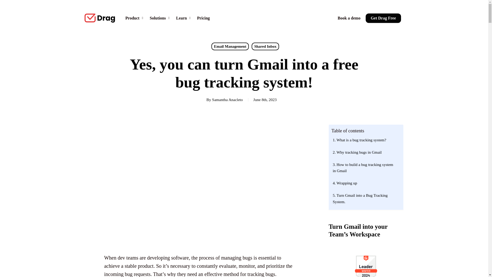 Image resolution: width=492 pixels, height=277 pixels. What do you see at coordinates (364, 139) in the screenshot?
I see `What is a bug tracking system?` at bounding box center [364, 139].